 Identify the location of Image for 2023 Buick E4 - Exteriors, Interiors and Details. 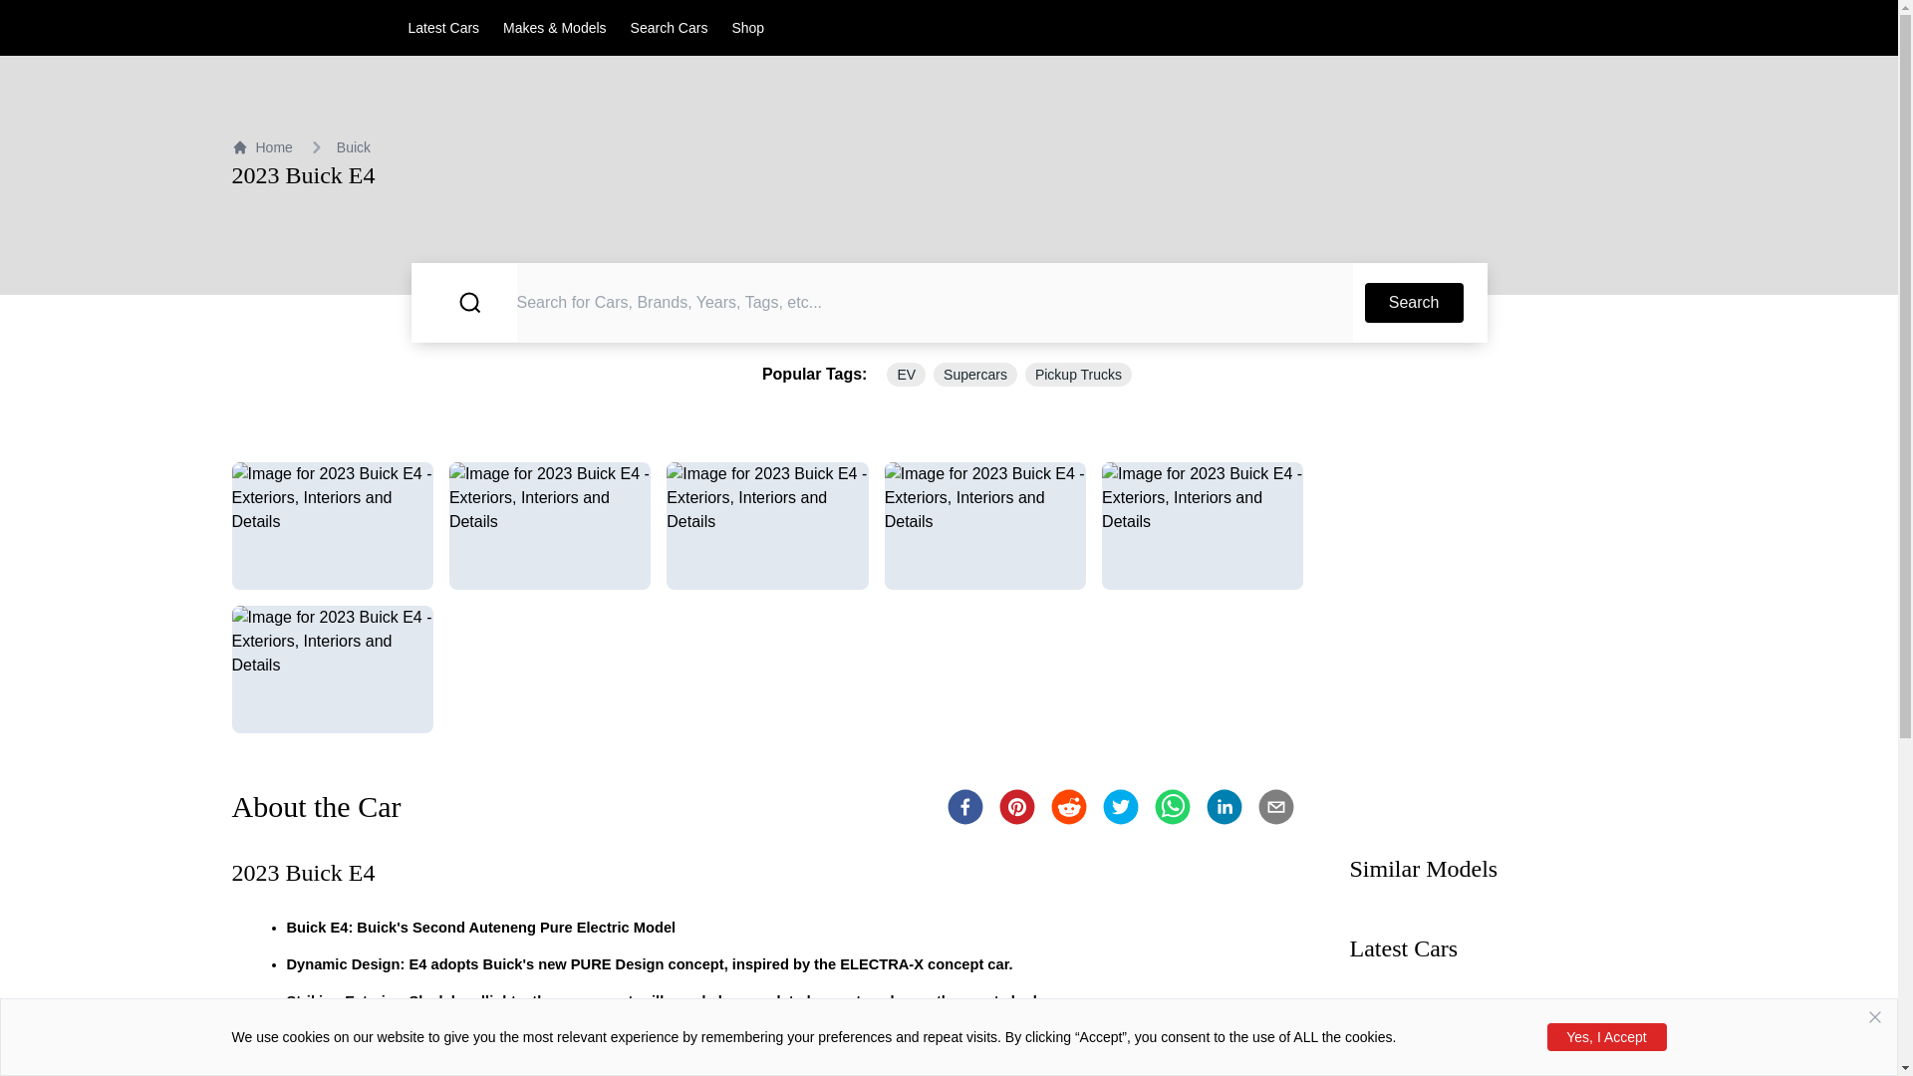
(767, 526).